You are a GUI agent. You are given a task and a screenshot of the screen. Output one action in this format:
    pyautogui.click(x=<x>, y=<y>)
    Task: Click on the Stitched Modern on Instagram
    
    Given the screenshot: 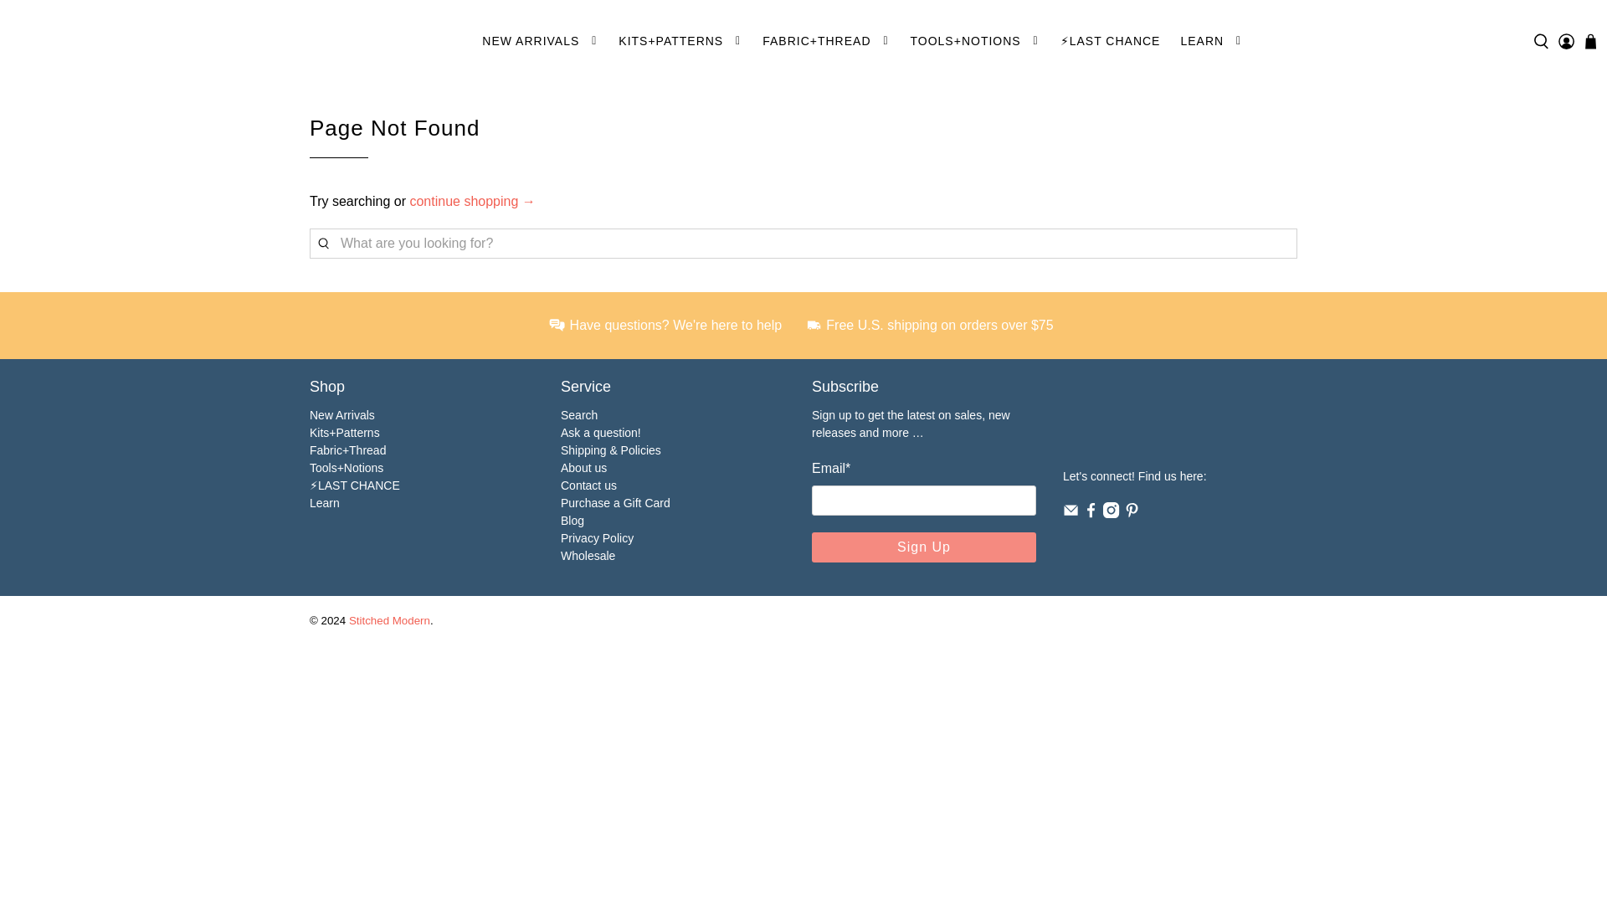 What is the action you would take?
    pyautogui.click(x=1110, y=514)
    